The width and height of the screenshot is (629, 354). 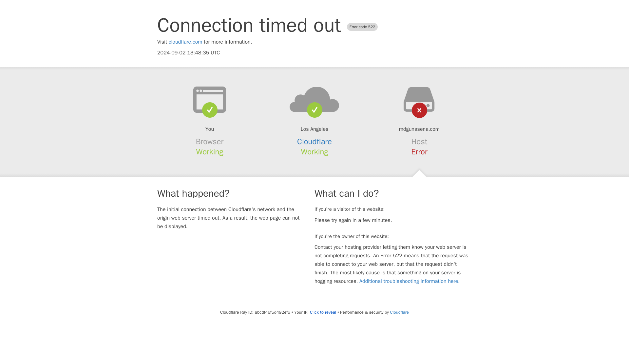 What do you see at coordinates (314, 142) in the screenshot?
I see `Cloudflare` at bounding box center [314, 142].